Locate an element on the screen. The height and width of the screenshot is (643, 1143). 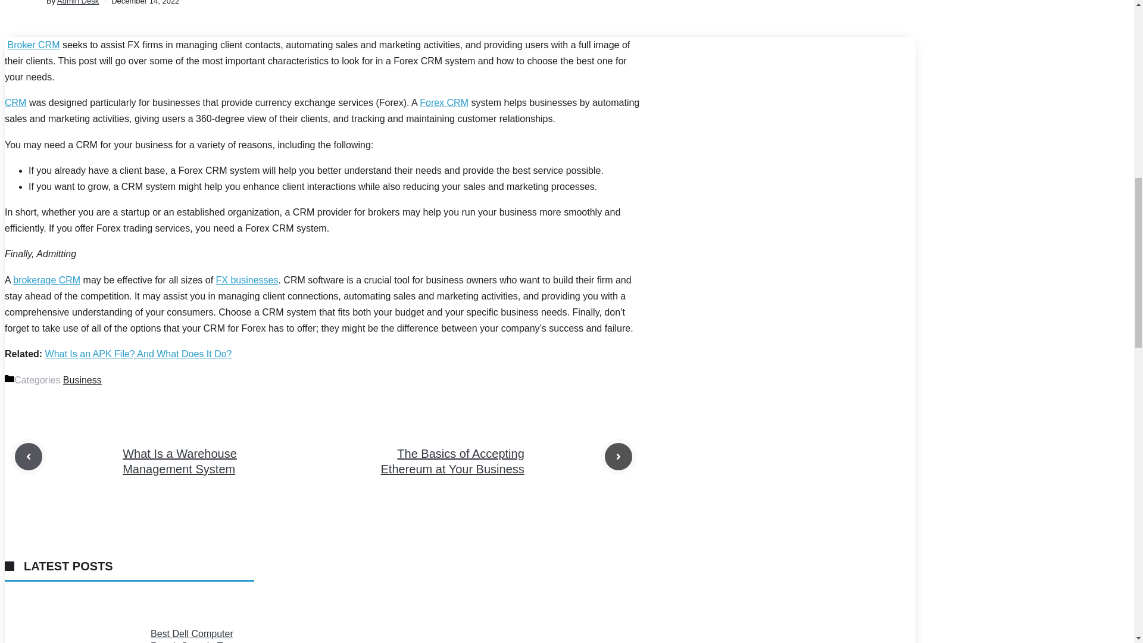
Business is located at coordinates (82, 380).